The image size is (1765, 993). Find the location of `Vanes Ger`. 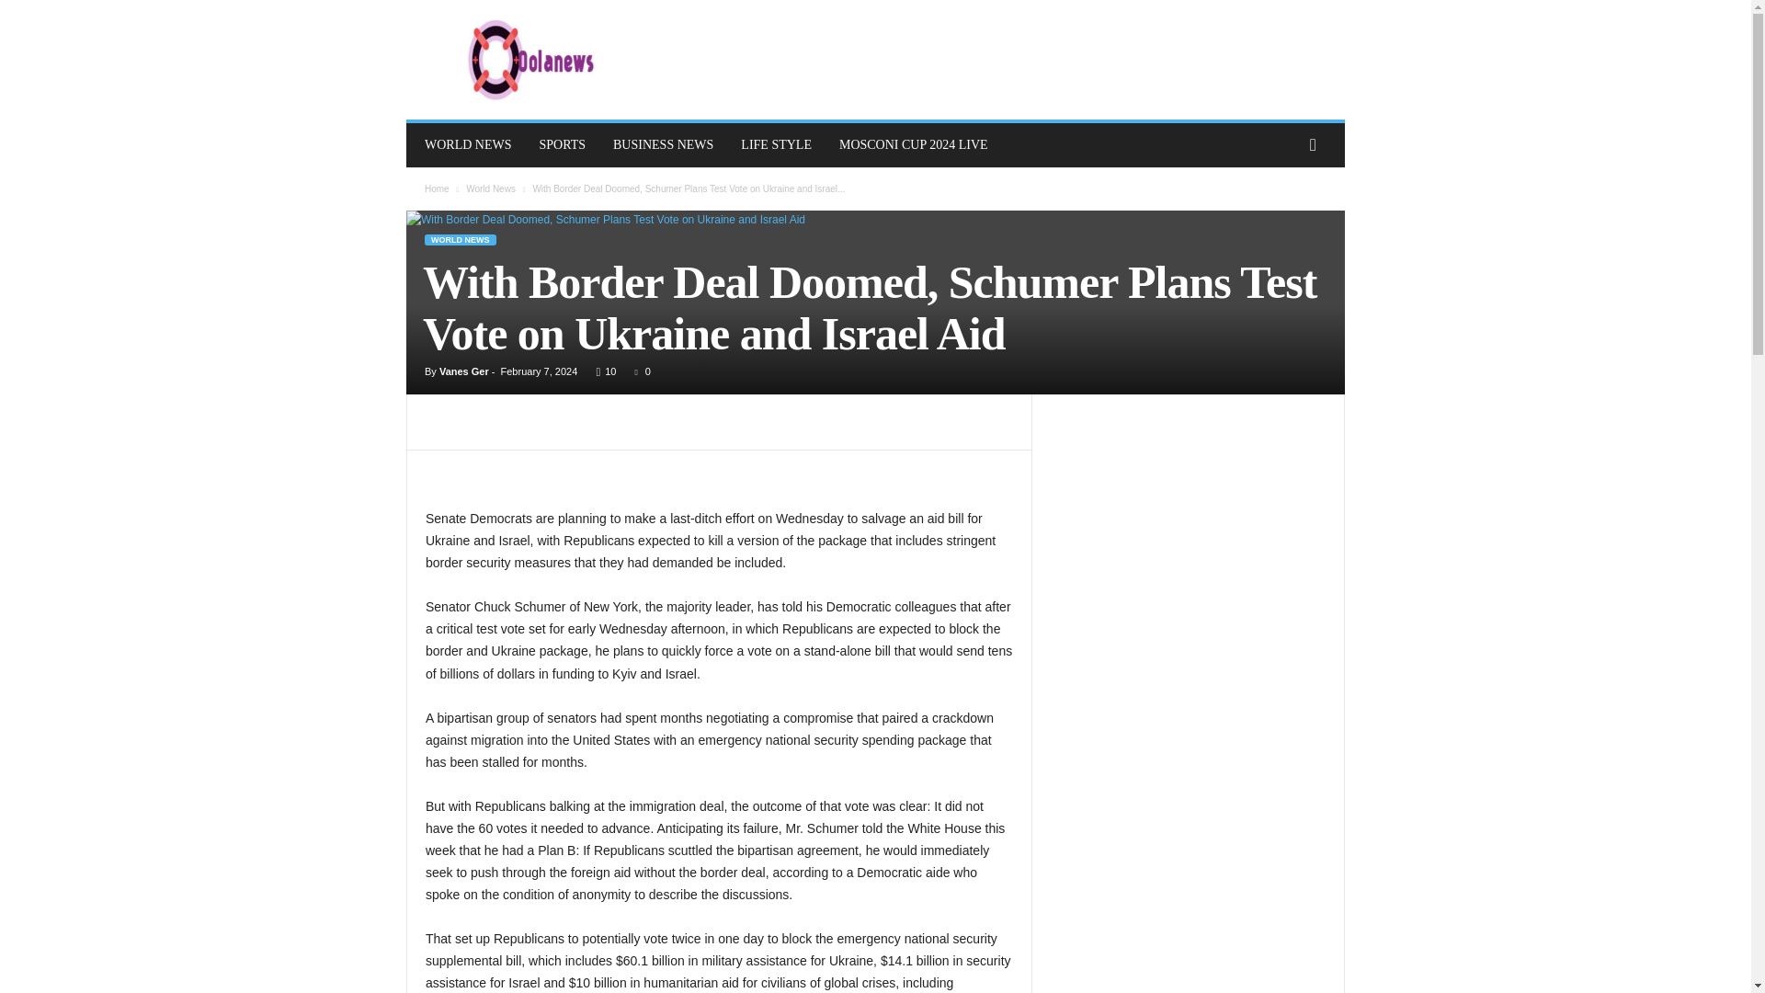

Vanes Ger is located at coordinates (463, 371).